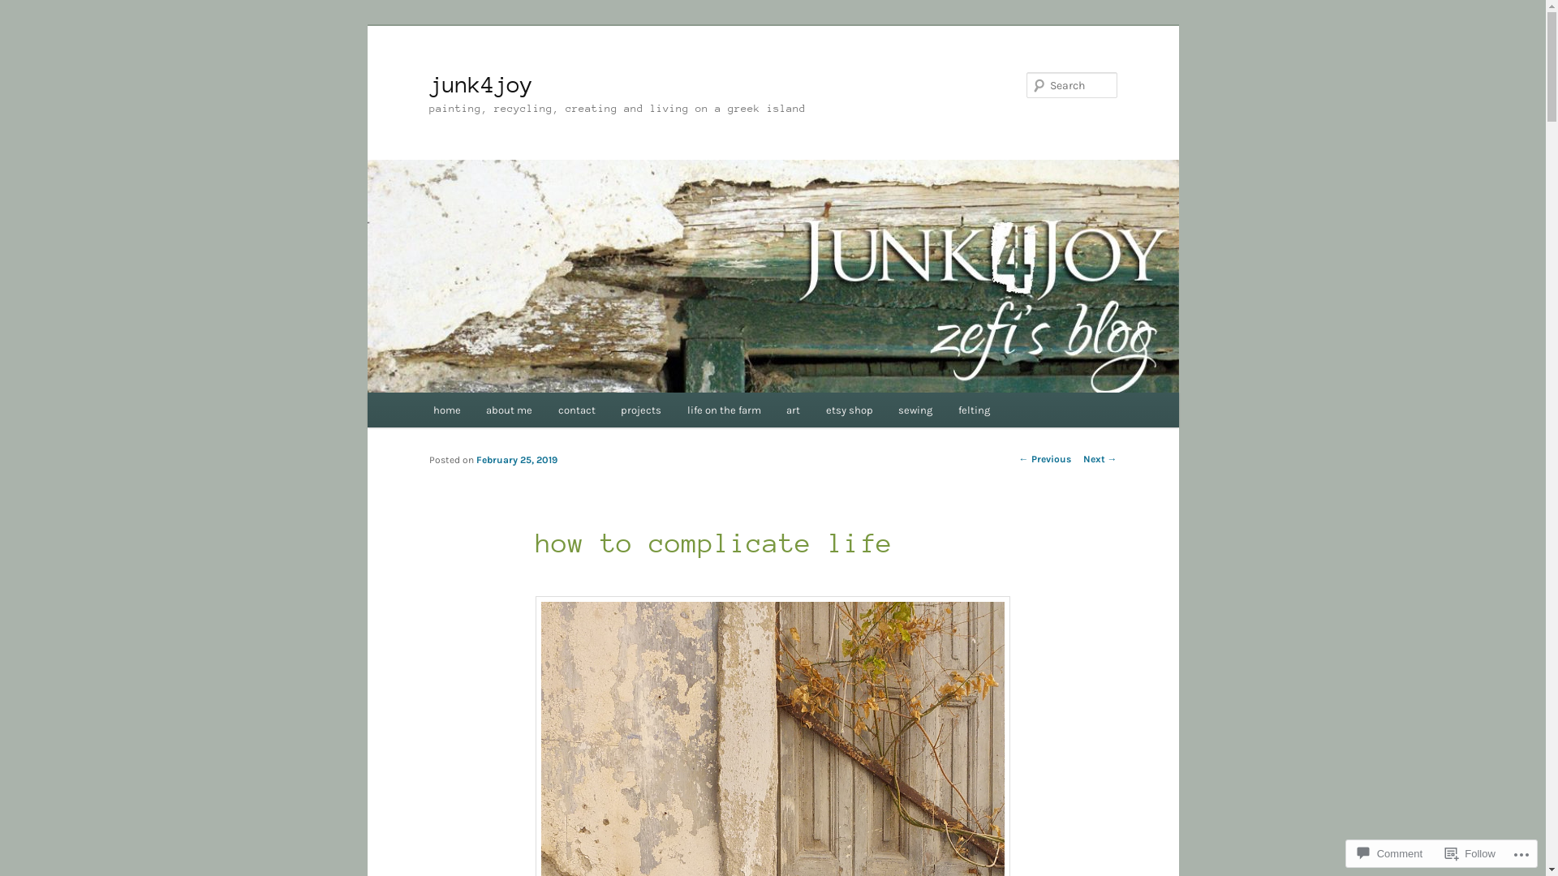 The image size is (1558, 876). I want to click on home, so click(447, 410).